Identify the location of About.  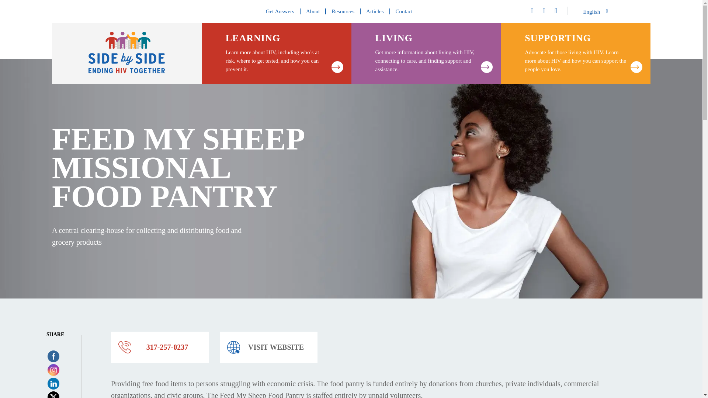
(313, 11).